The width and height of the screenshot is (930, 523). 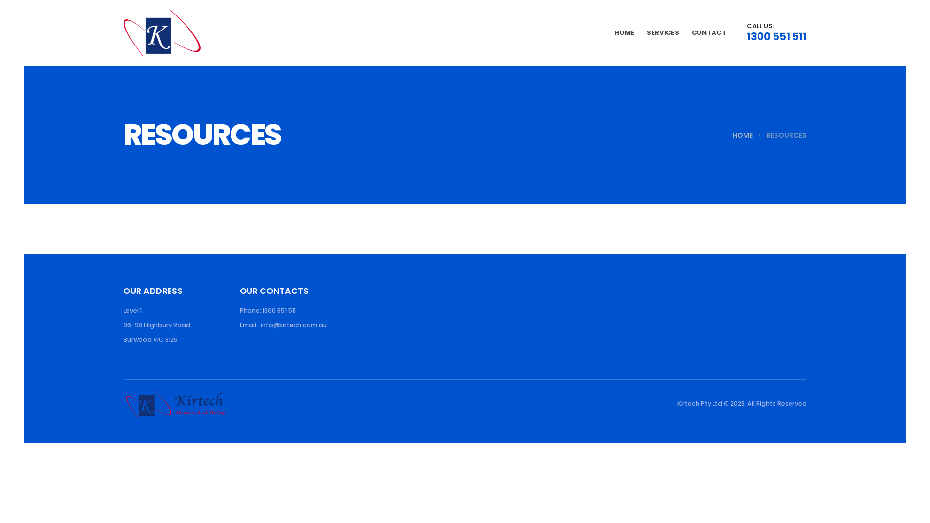 I want to click on 1300 551 511, so click(x=777, y=36).